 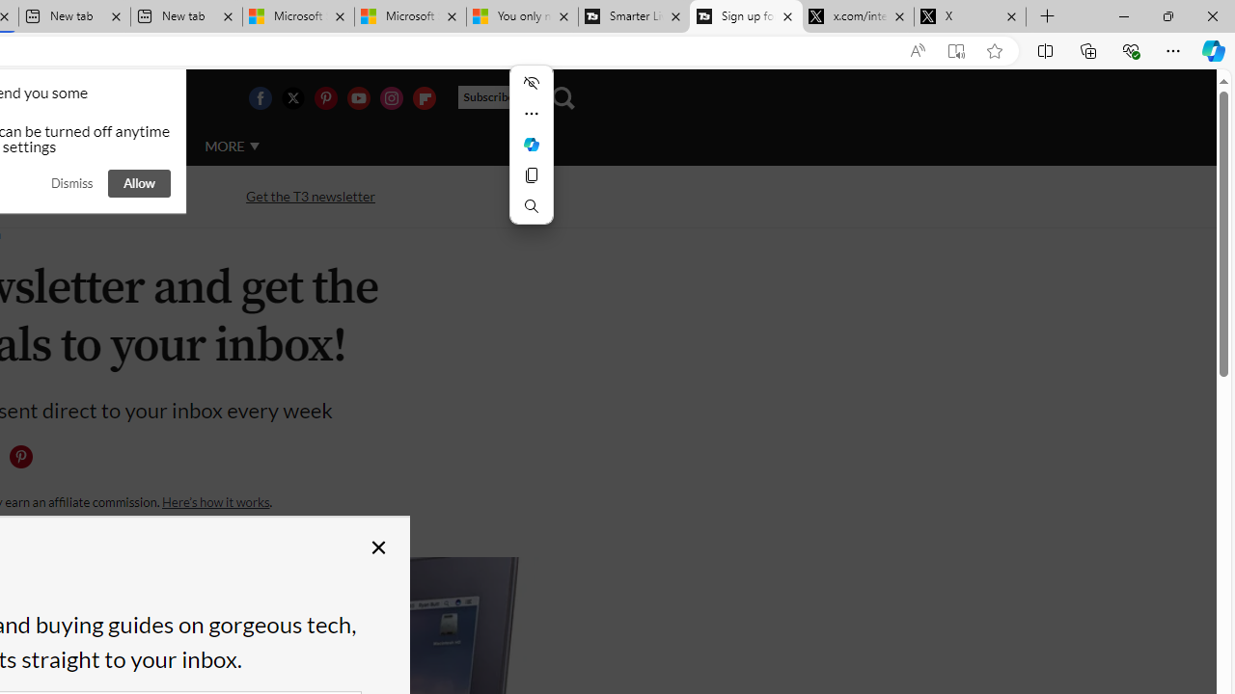 What do you see at coordinates (531, 114) in the screenshot?
I see `More actions` at bounding box center [531, 114].